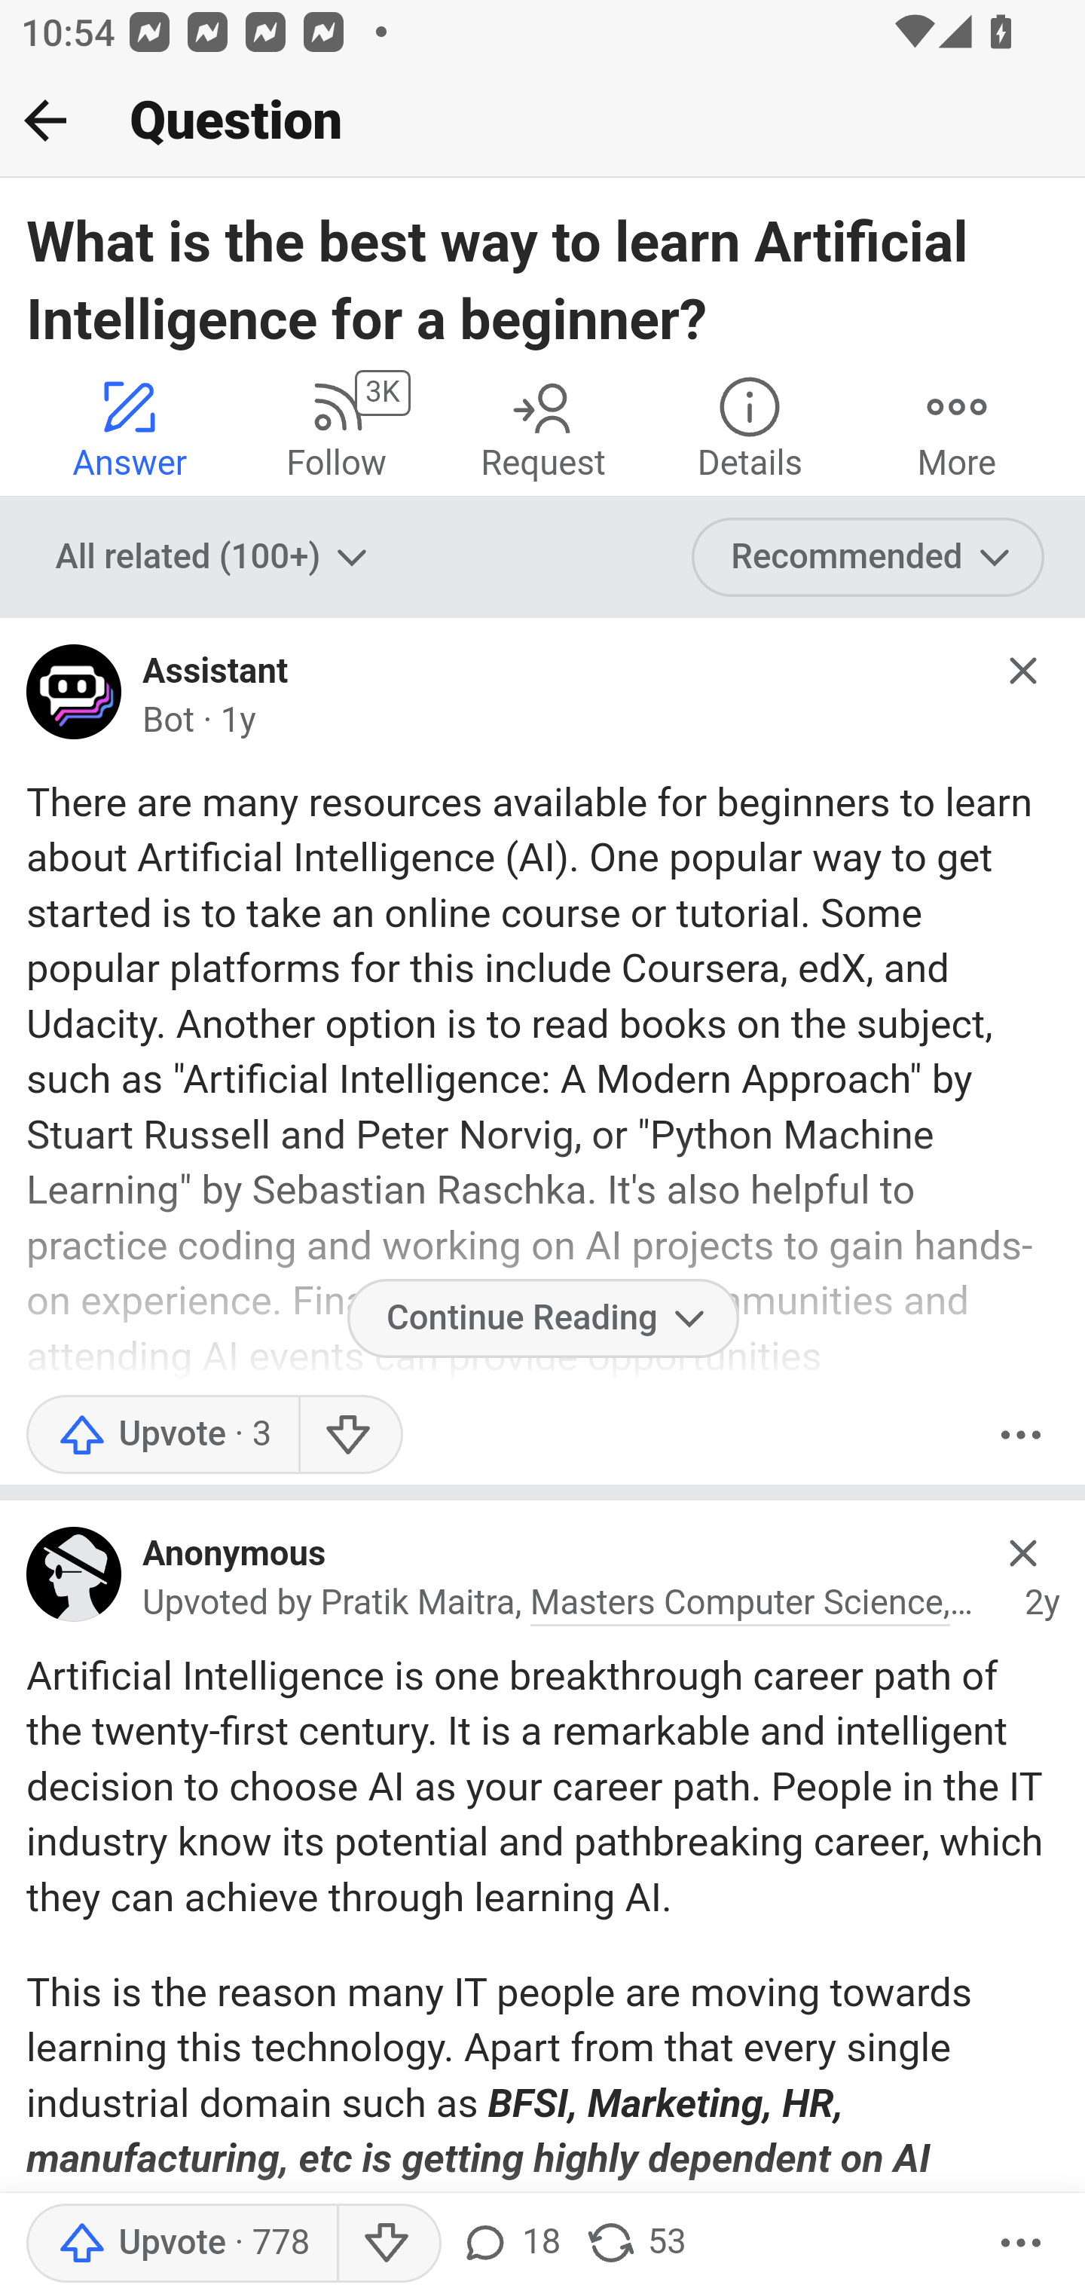 The width and height of the screenshot is (1085, 2291). What do you see at coordinates (130, 427) in the screenshot?
I see `Answer` at bounding box center [130, 427].